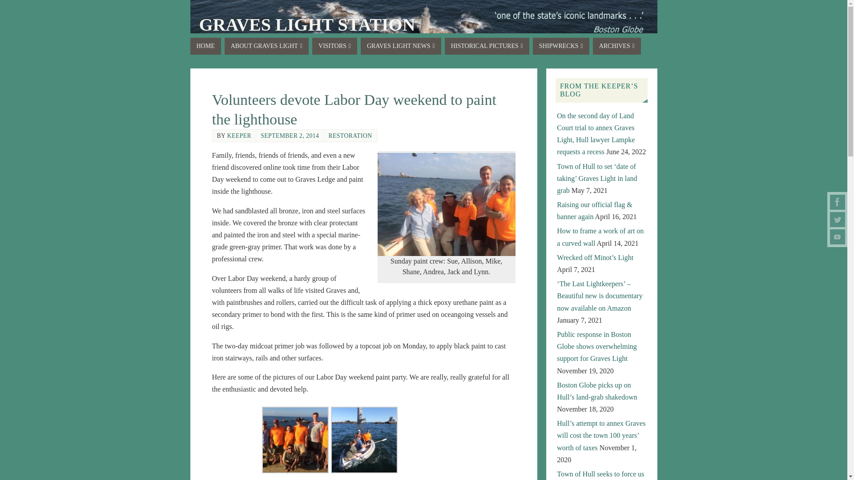  Describe the element at coordinates (239, 136) in the screenshot. I see `View all posts by Keeper` at that location.